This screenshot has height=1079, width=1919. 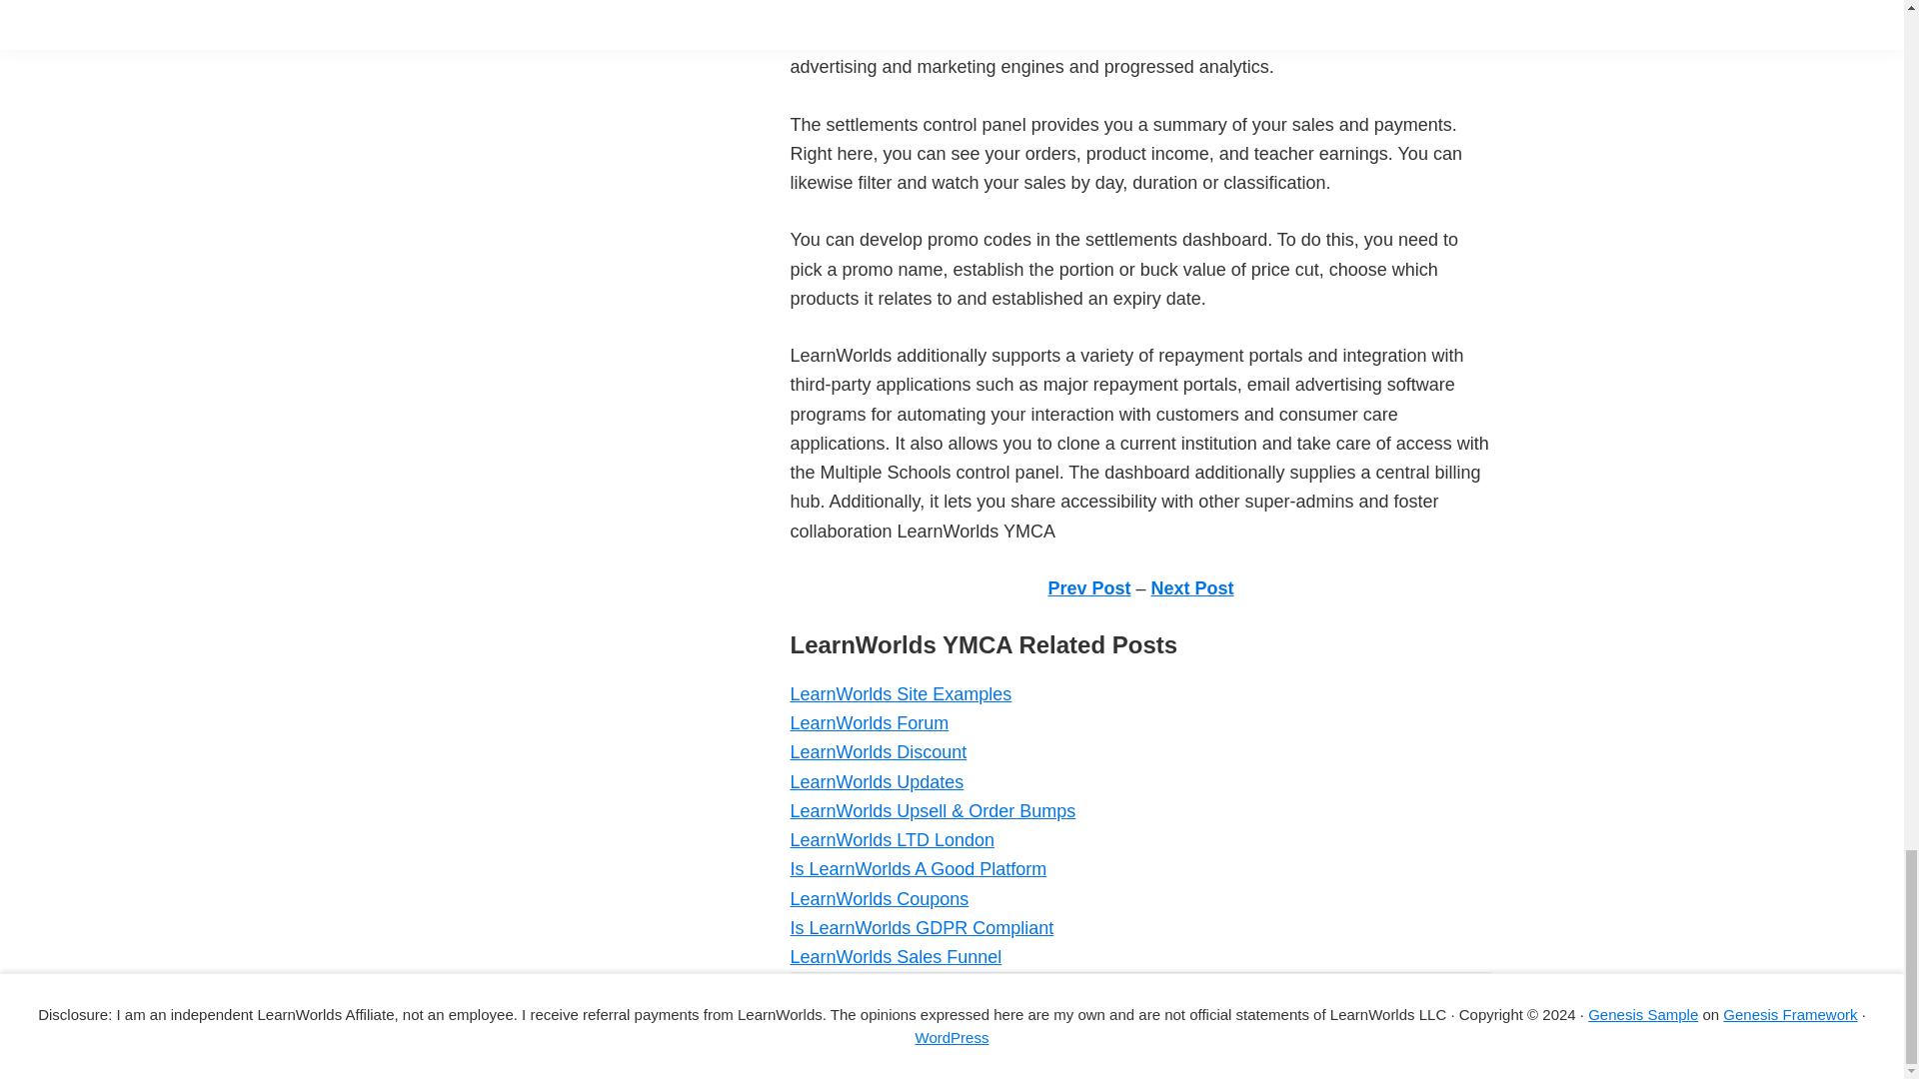 What do you see at coordinates (1192, 587) in the screenshot?
I see `Next Post` at bounding box center [1192, 587].